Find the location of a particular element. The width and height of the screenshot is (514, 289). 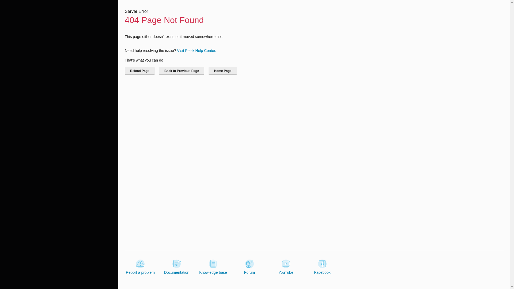

Knowledge base is located at coordinates (213, 267).